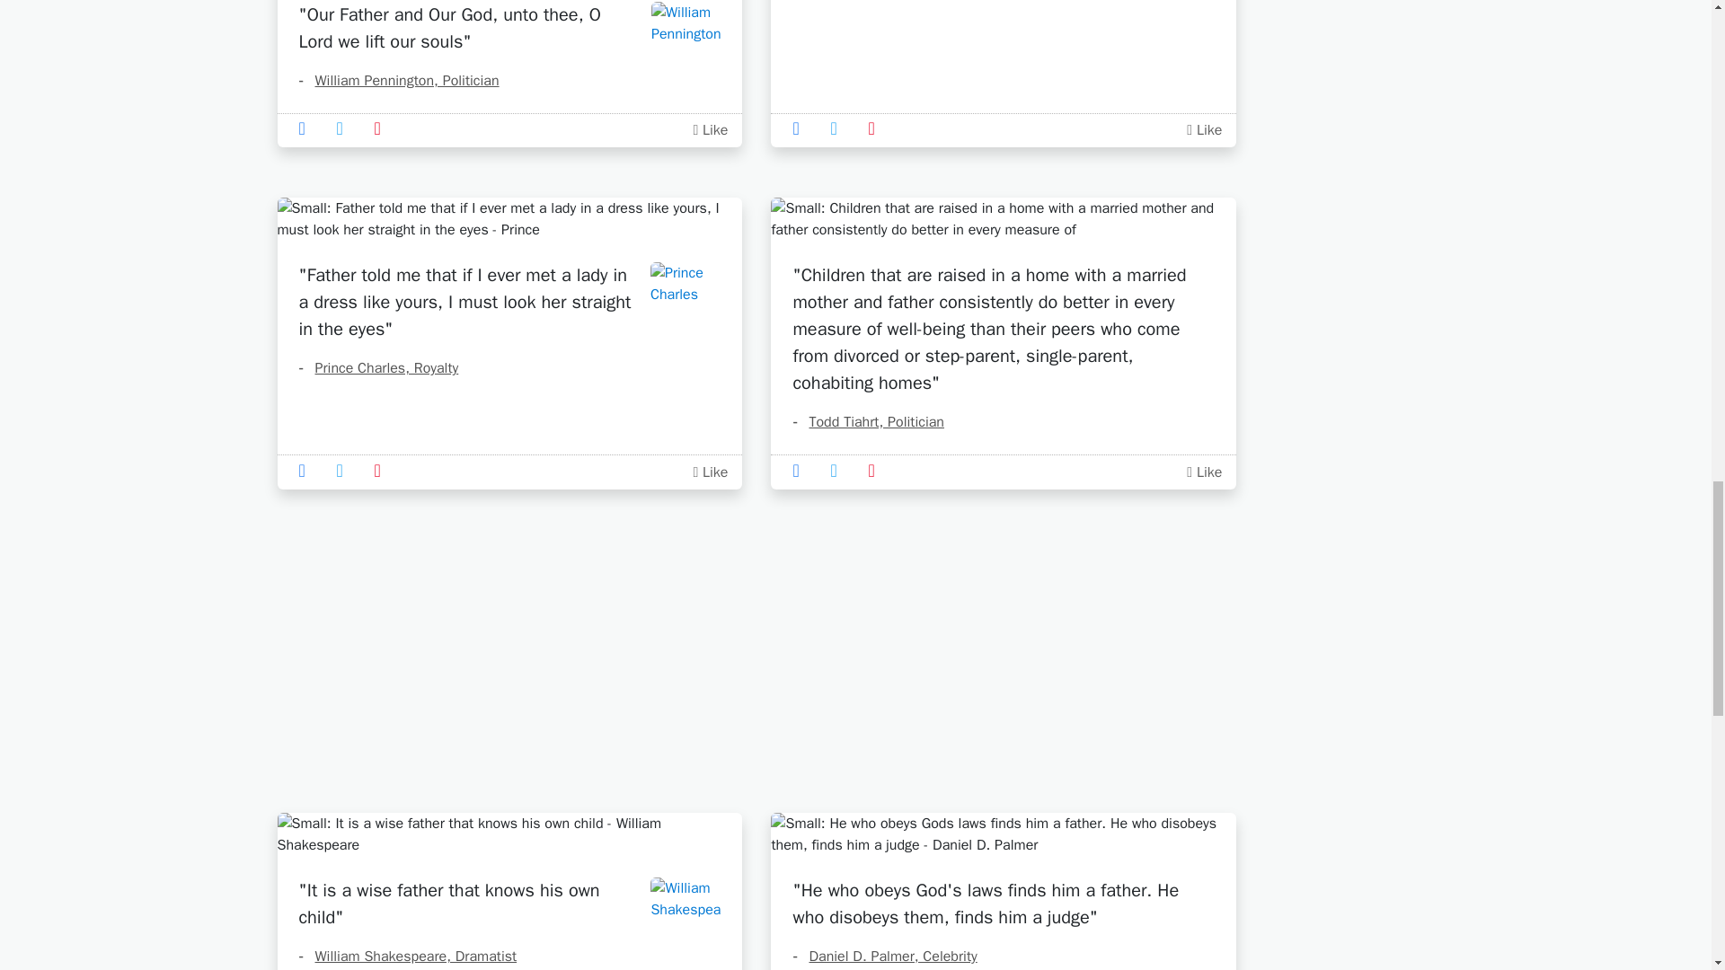 The width and height of the screenshot is (1725, 970). I want to click on Daniel D. Palmer, Celebrity, so click(884, 956).